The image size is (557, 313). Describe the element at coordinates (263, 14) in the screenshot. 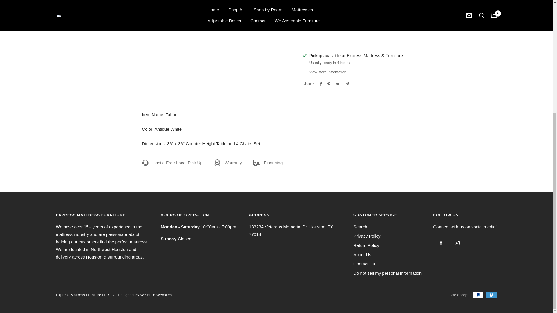

I see `Zoom` at that location.